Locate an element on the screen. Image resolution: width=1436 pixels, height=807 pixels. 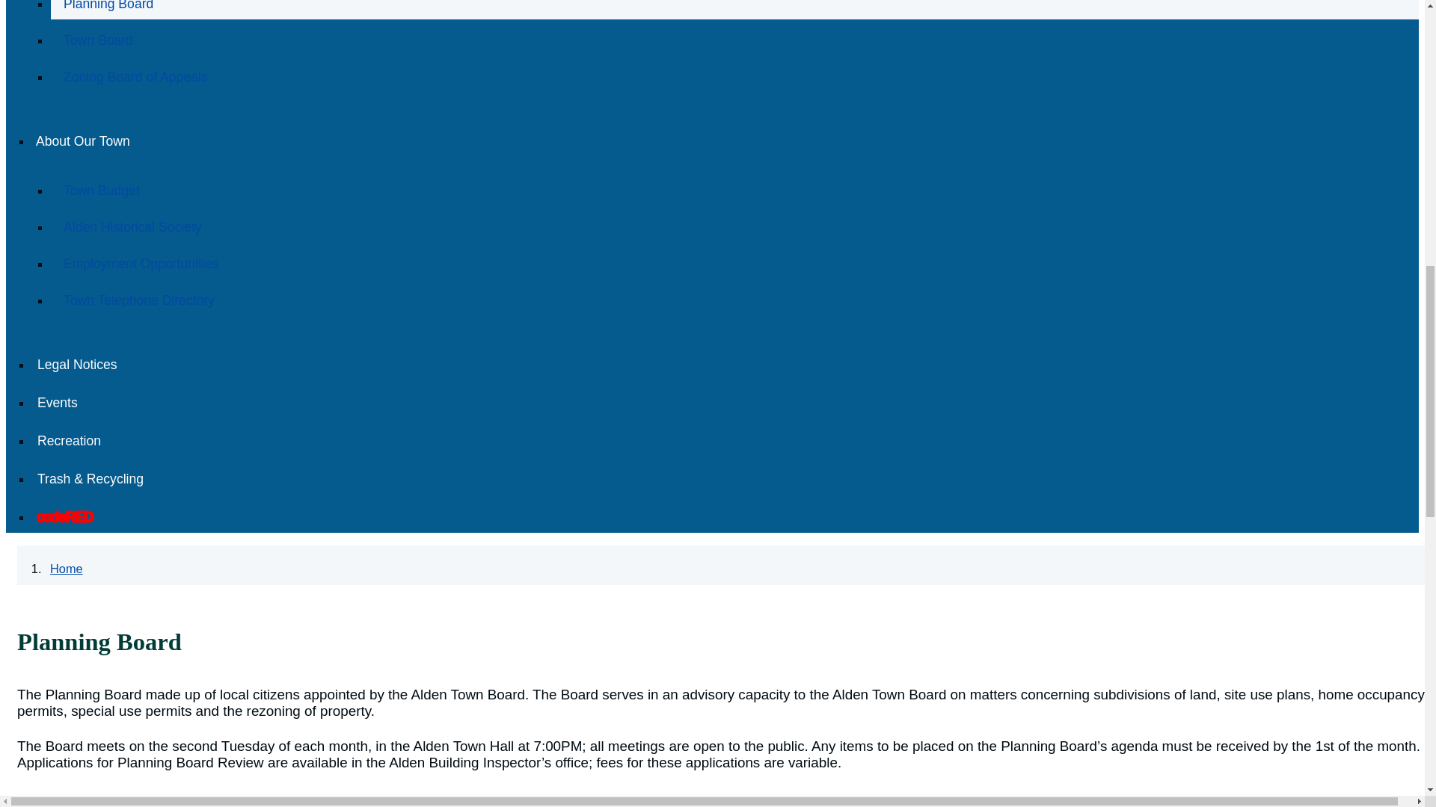
Town Board is located at coordinates (98, 40).